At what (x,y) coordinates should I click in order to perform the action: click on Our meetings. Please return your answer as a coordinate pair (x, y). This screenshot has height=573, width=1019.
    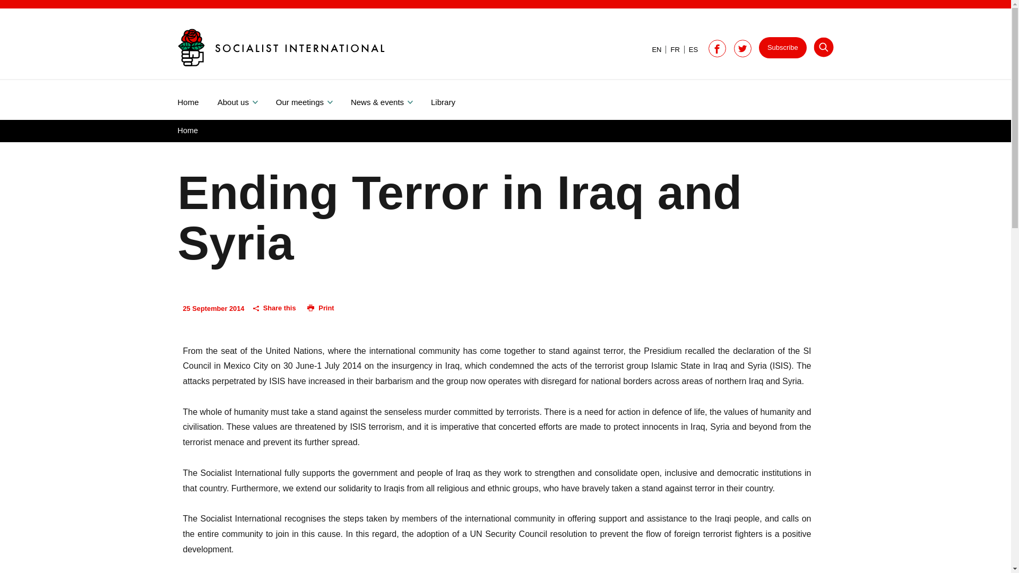
    Looking at the image, I should click on (313, 100).